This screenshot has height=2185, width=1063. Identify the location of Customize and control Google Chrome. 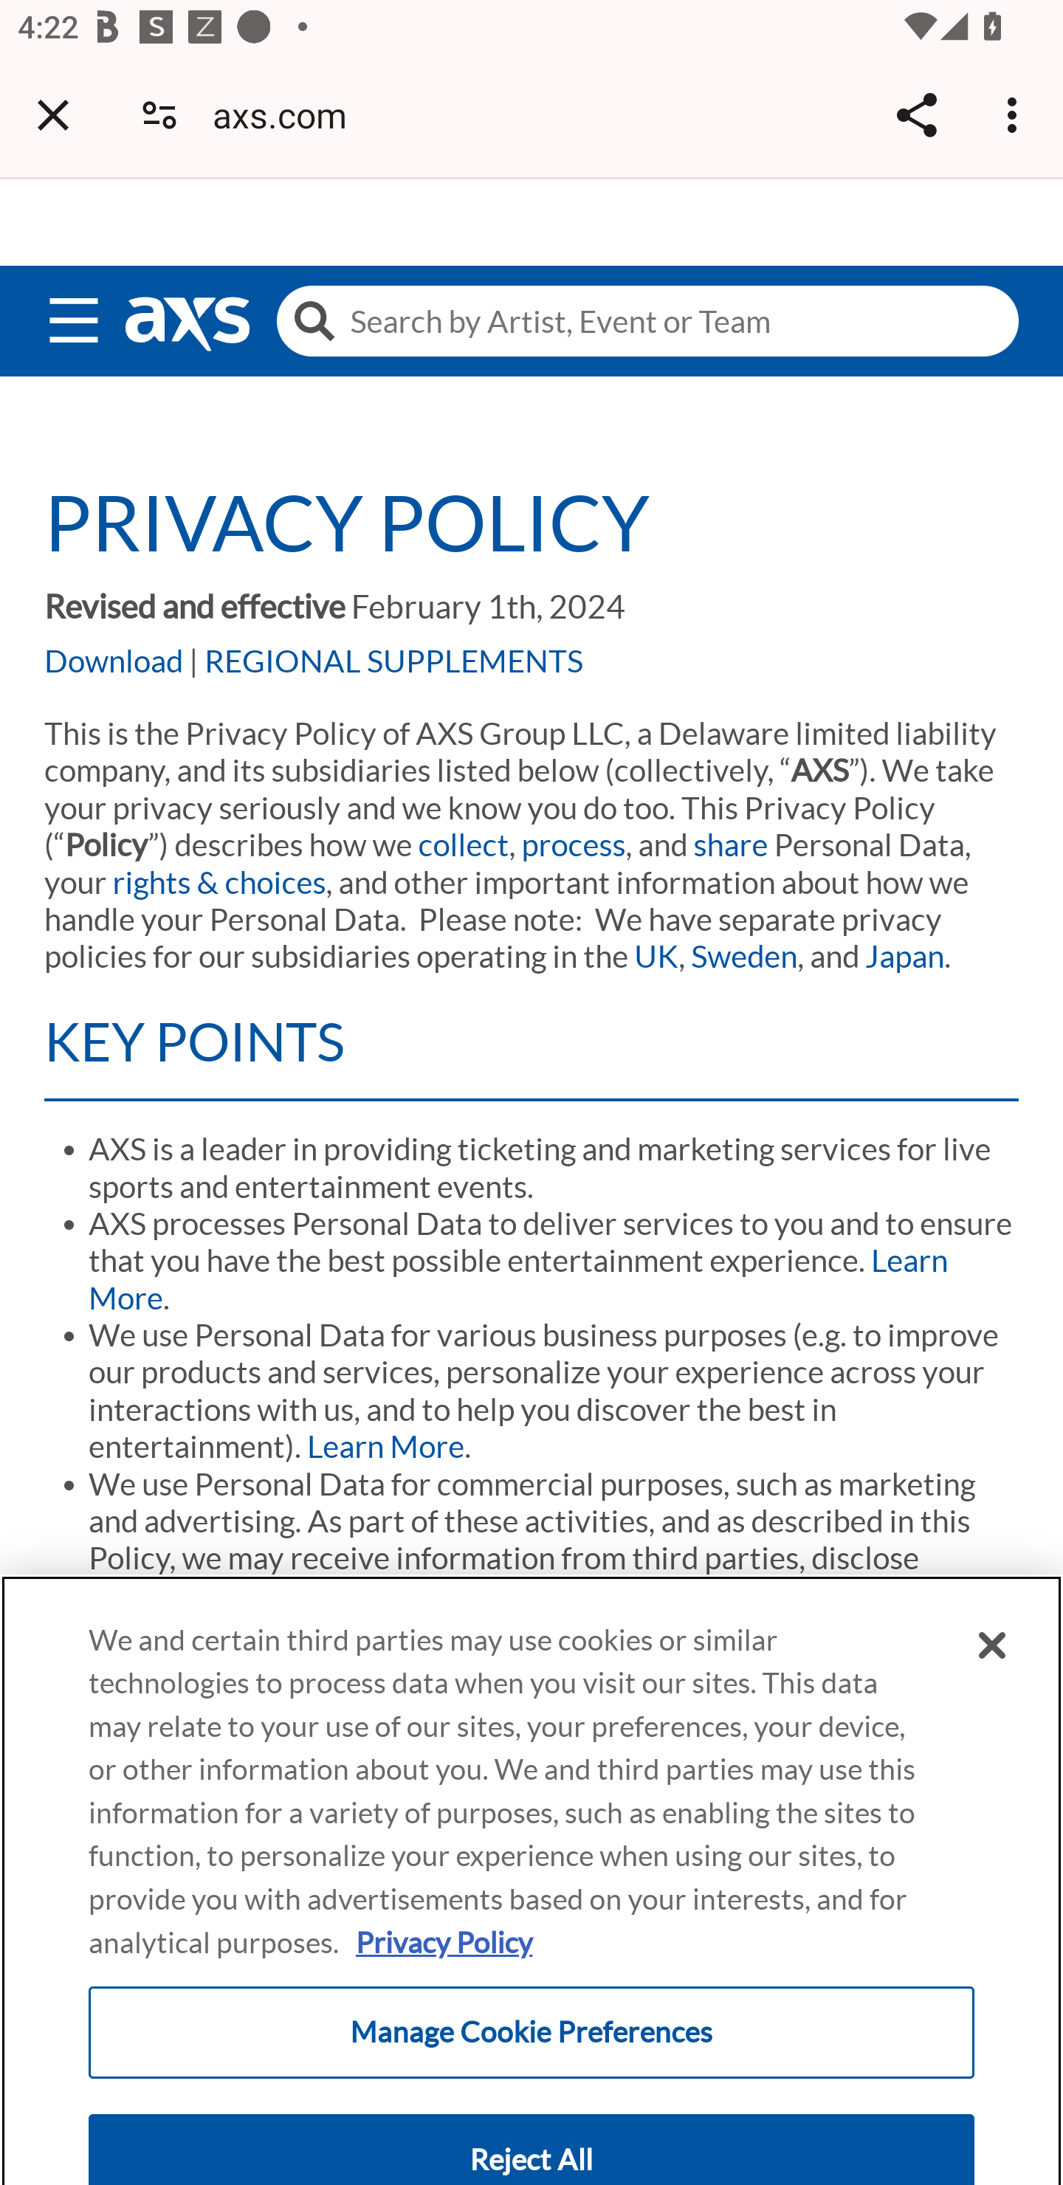
(1016, 114).